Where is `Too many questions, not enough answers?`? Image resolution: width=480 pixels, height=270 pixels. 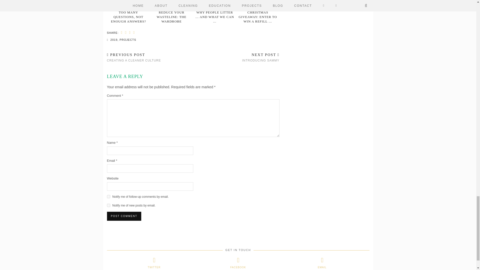 Too many questions, not enough answers? is located at coordinates (128, 4).